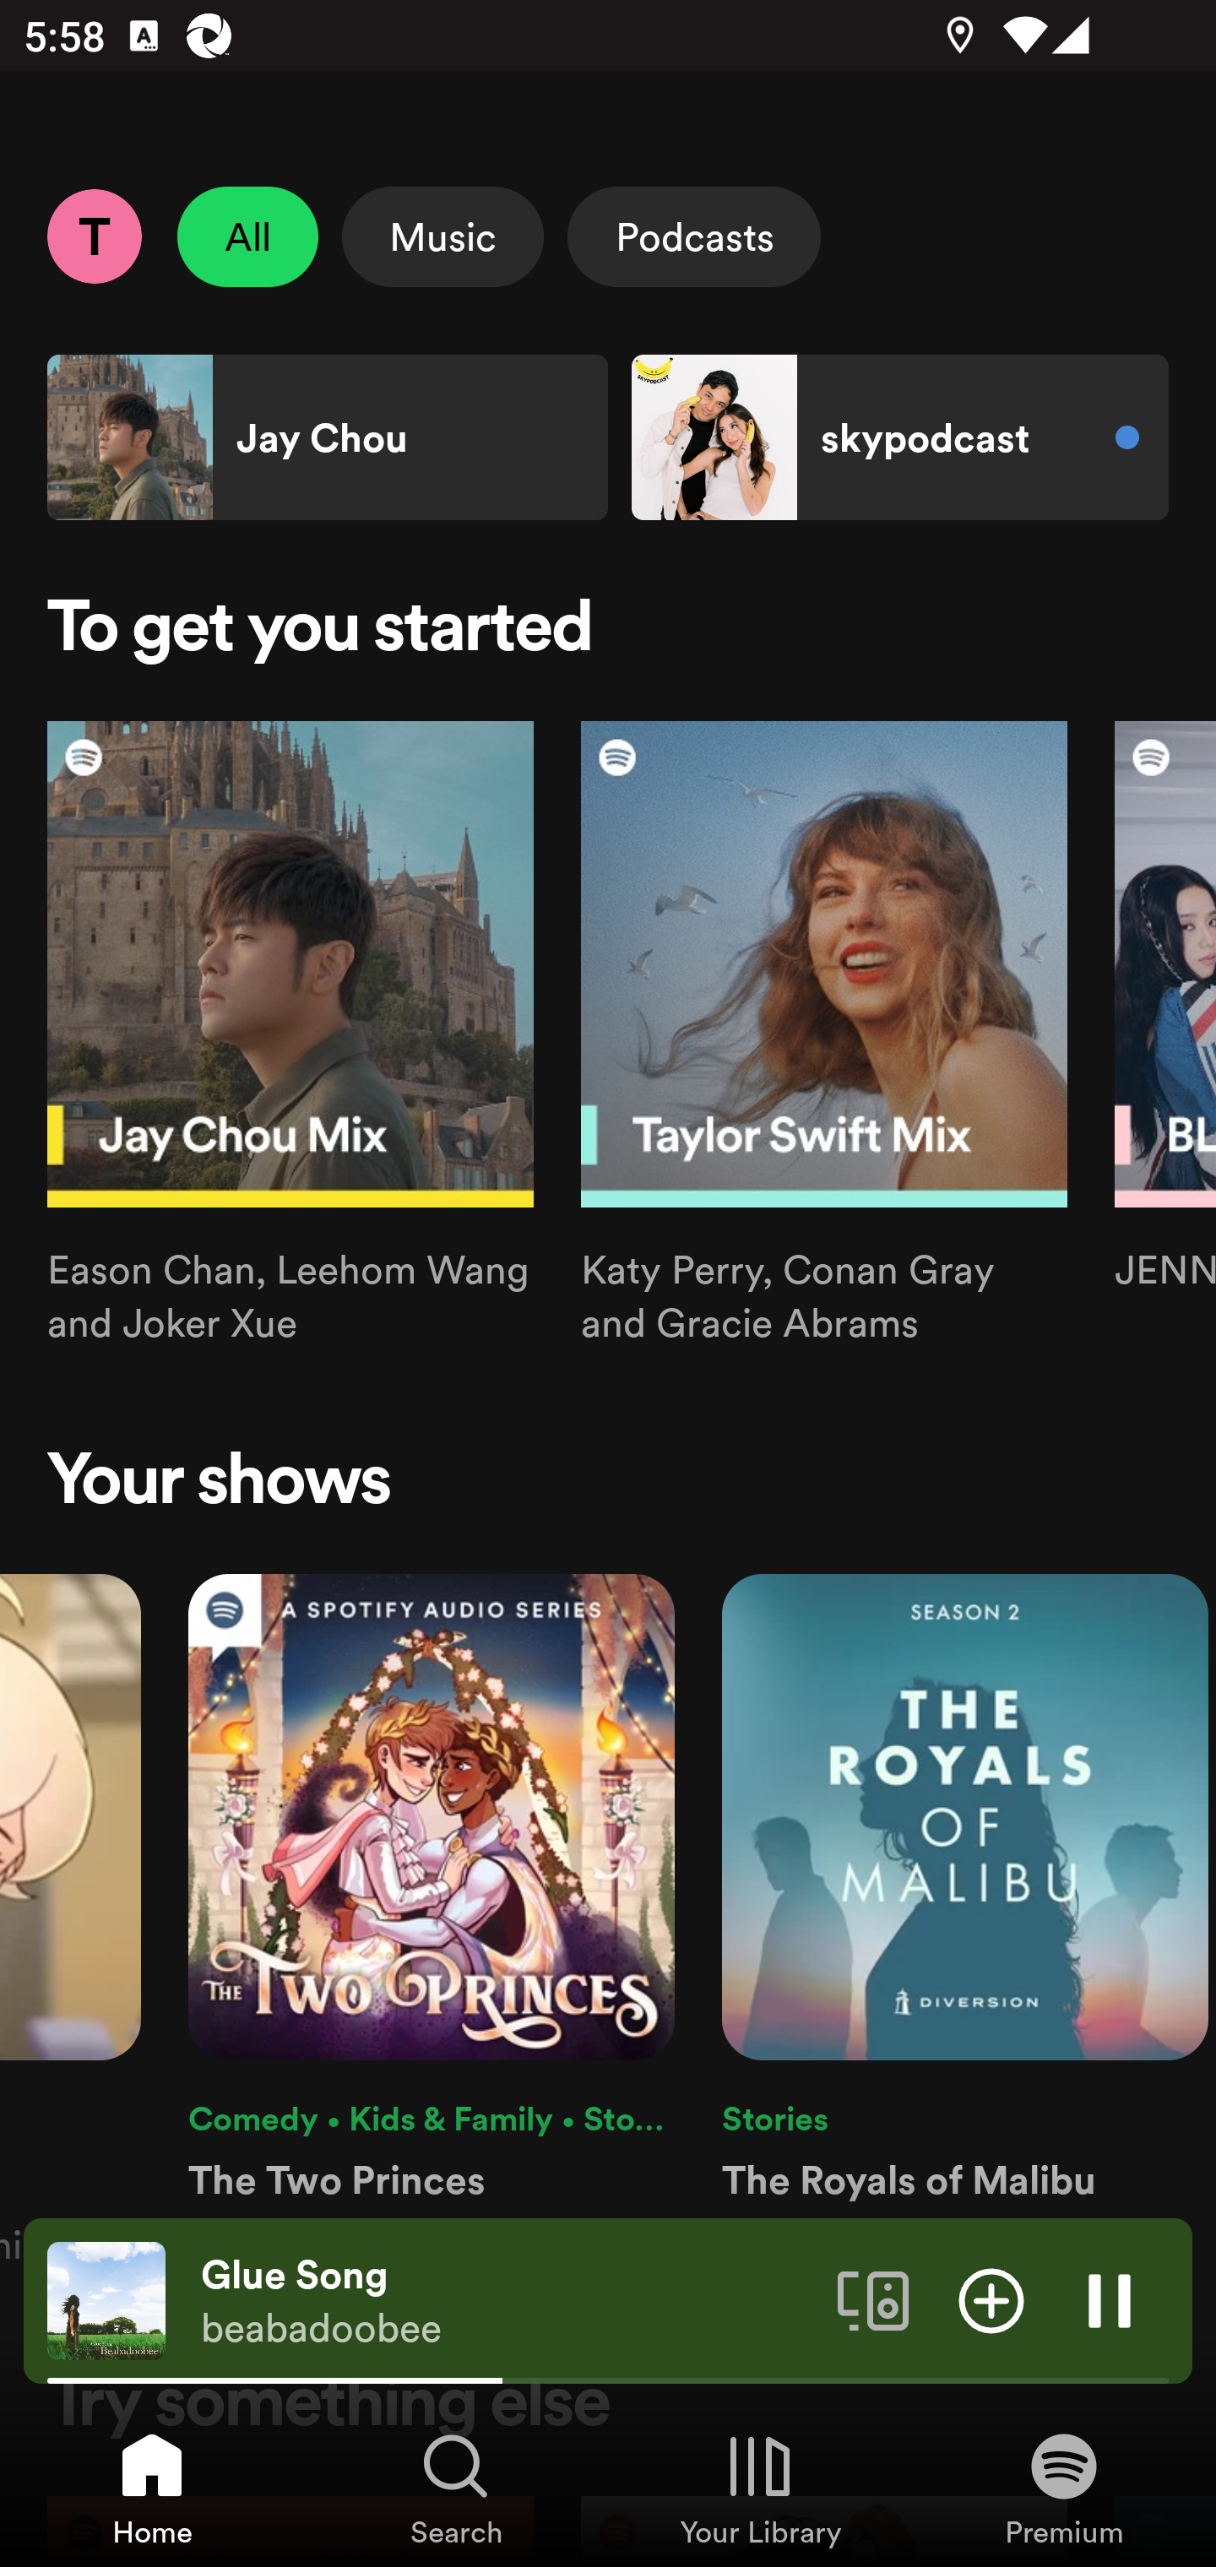 Image resolution: width=1216 pixels, height=2567 pixels. What do you see at coordinates (152, 2488) in the screenshot?
I see `Home, Tab 1 of 4 Home Home` at bounding box center [152, 2488].